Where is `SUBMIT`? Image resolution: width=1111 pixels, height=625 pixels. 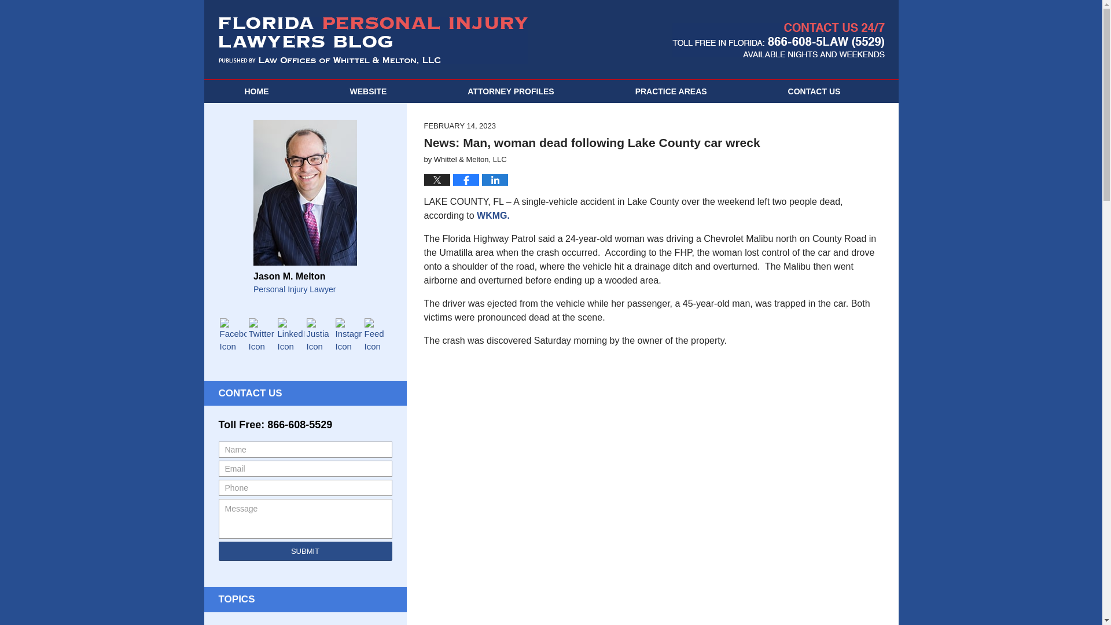
SUBMIT is located at coordinates (306, 551).